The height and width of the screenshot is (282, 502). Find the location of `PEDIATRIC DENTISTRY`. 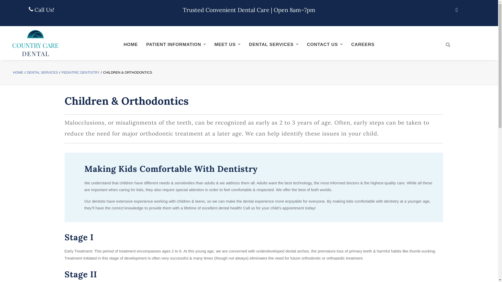

PEDIATRIC DENTISTRY is located at coordinates (81, 73).